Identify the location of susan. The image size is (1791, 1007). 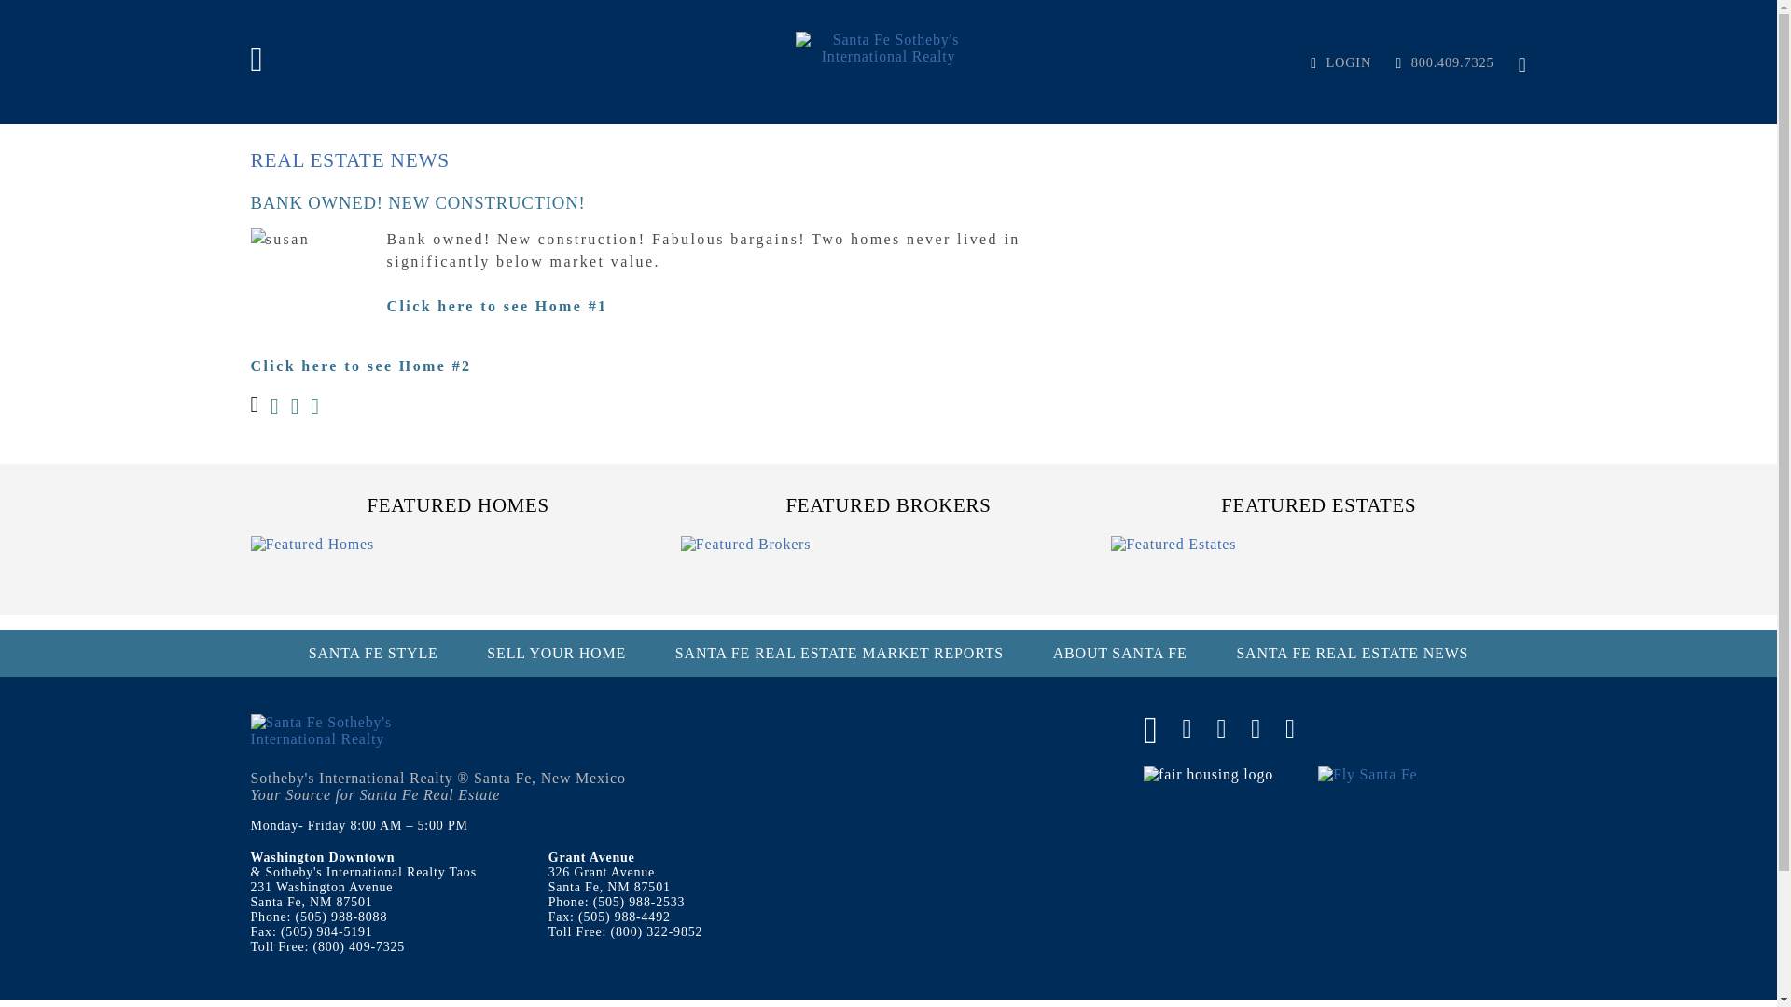
(310, 269).